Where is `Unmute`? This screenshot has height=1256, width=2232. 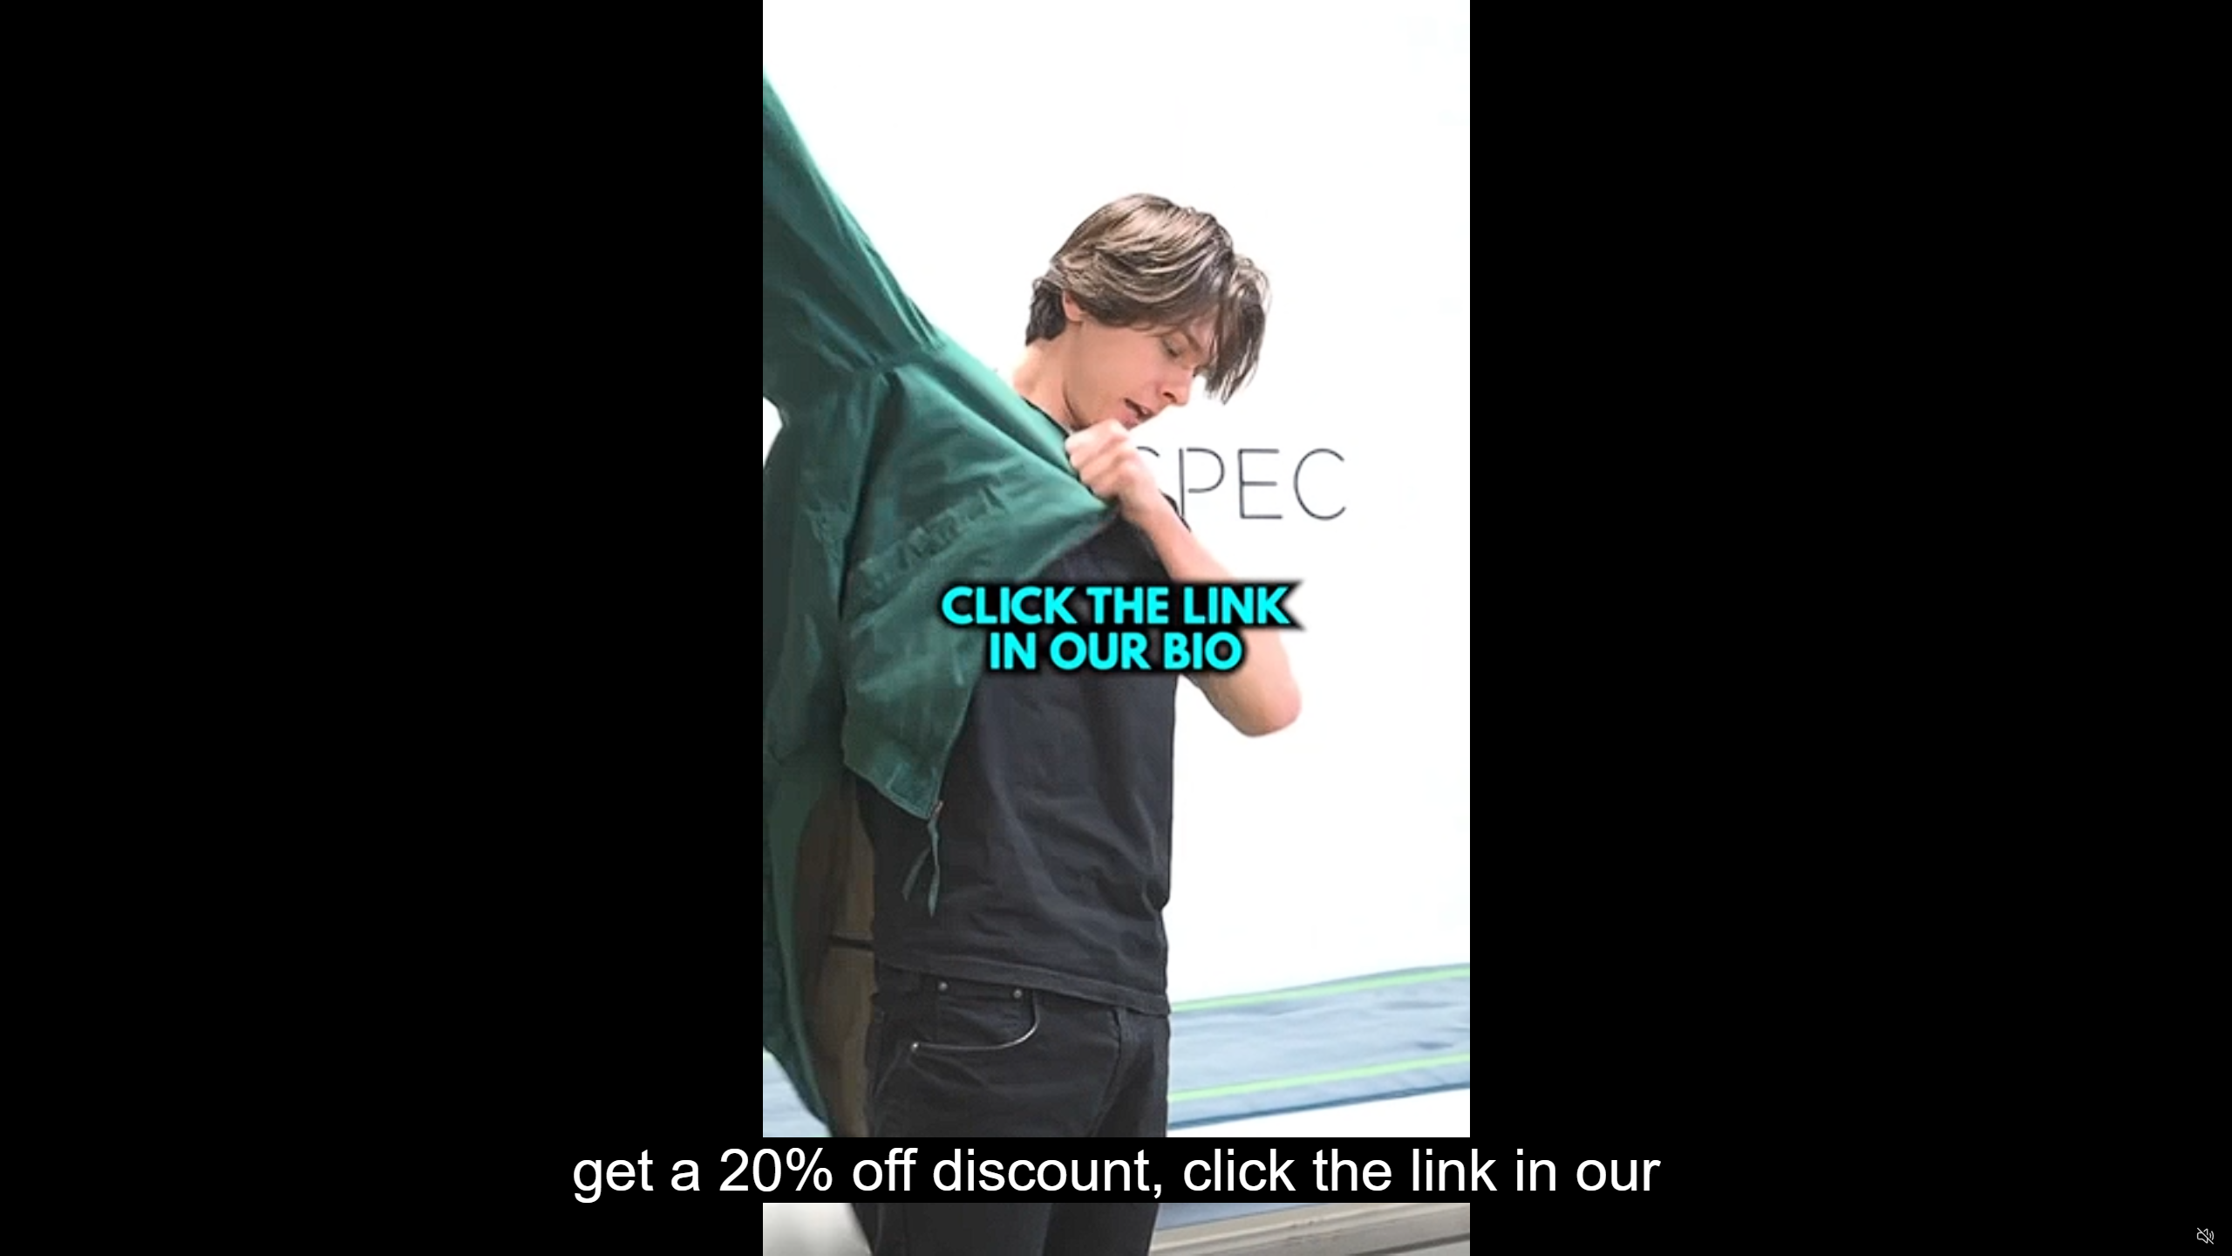
Unmute is located at coordinates (2204, 1235).